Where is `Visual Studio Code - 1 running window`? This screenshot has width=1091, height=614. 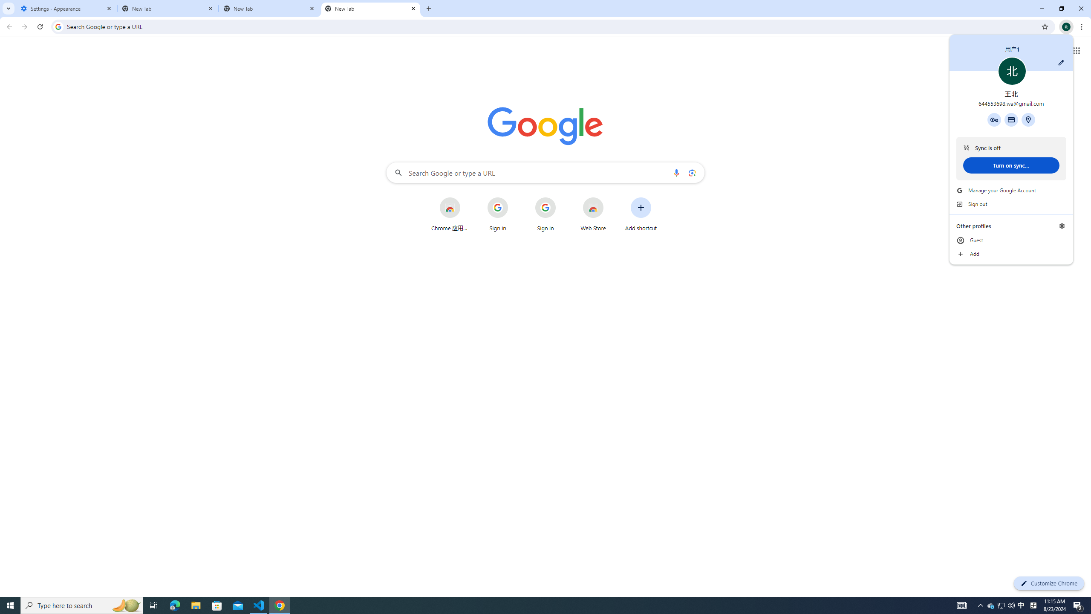 Visual Studio Code - 1 running window is located at coordinates (1028, 119).